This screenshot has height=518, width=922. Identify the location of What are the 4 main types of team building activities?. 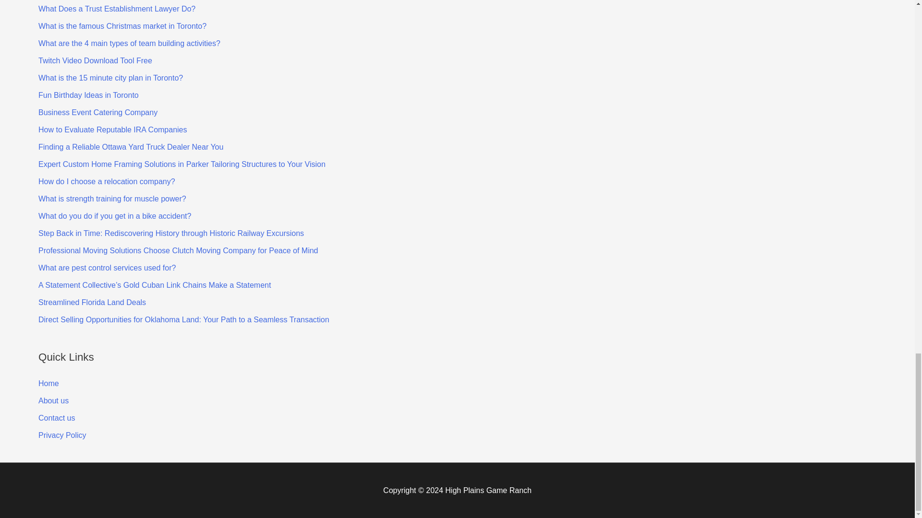
(129, 43).